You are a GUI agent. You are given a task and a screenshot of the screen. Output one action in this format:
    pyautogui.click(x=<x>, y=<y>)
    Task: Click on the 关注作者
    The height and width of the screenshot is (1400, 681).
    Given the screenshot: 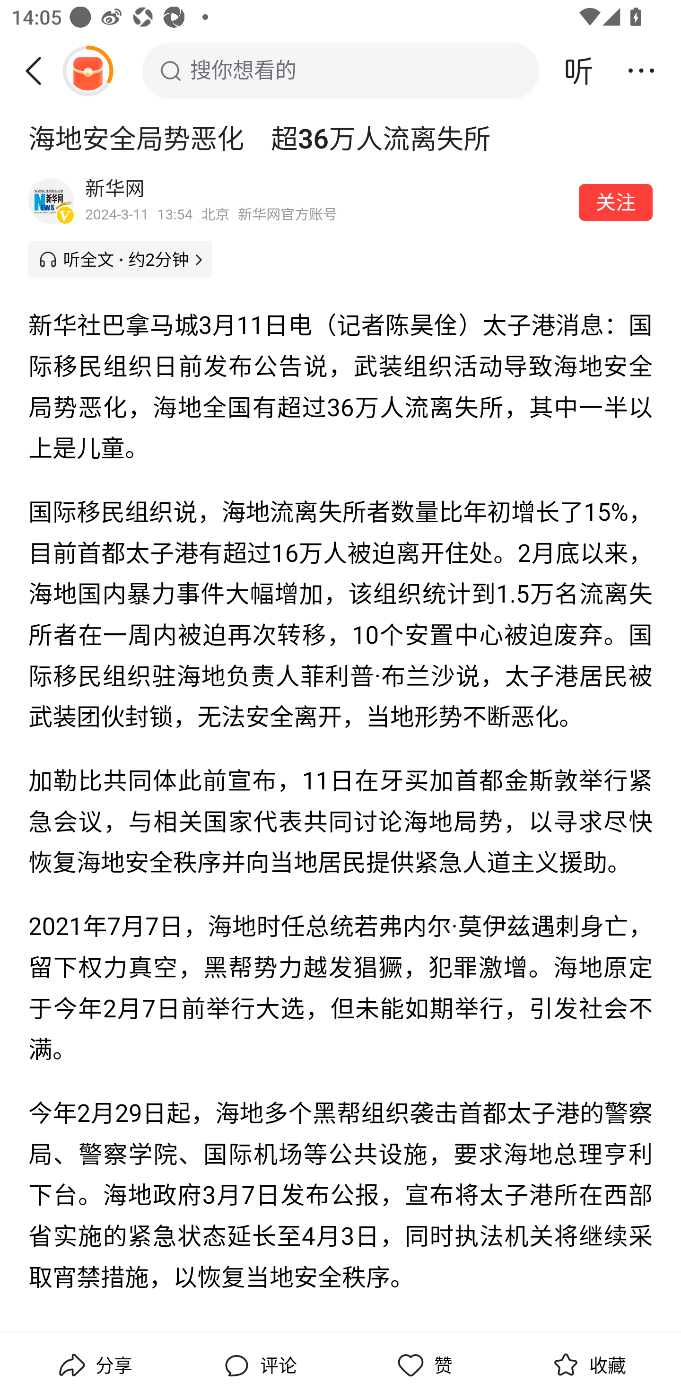 What is the action you would take?
    pyautogui.click(x=616, y=202)
    